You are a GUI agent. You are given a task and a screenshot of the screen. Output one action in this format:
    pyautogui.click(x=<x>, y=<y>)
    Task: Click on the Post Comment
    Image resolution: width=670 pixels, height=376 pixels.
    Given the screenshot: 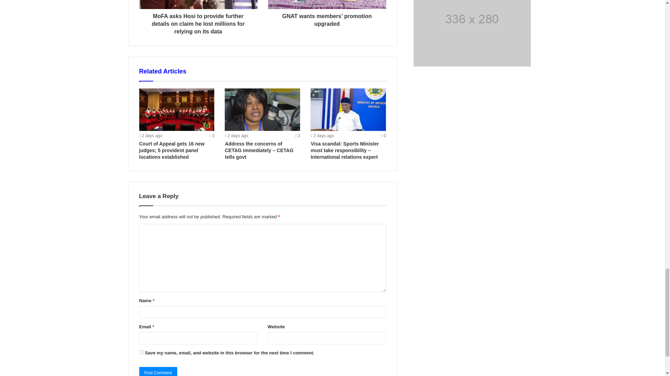 What is the action you would take?
    pyautogui.click(x=158, y=371)
    